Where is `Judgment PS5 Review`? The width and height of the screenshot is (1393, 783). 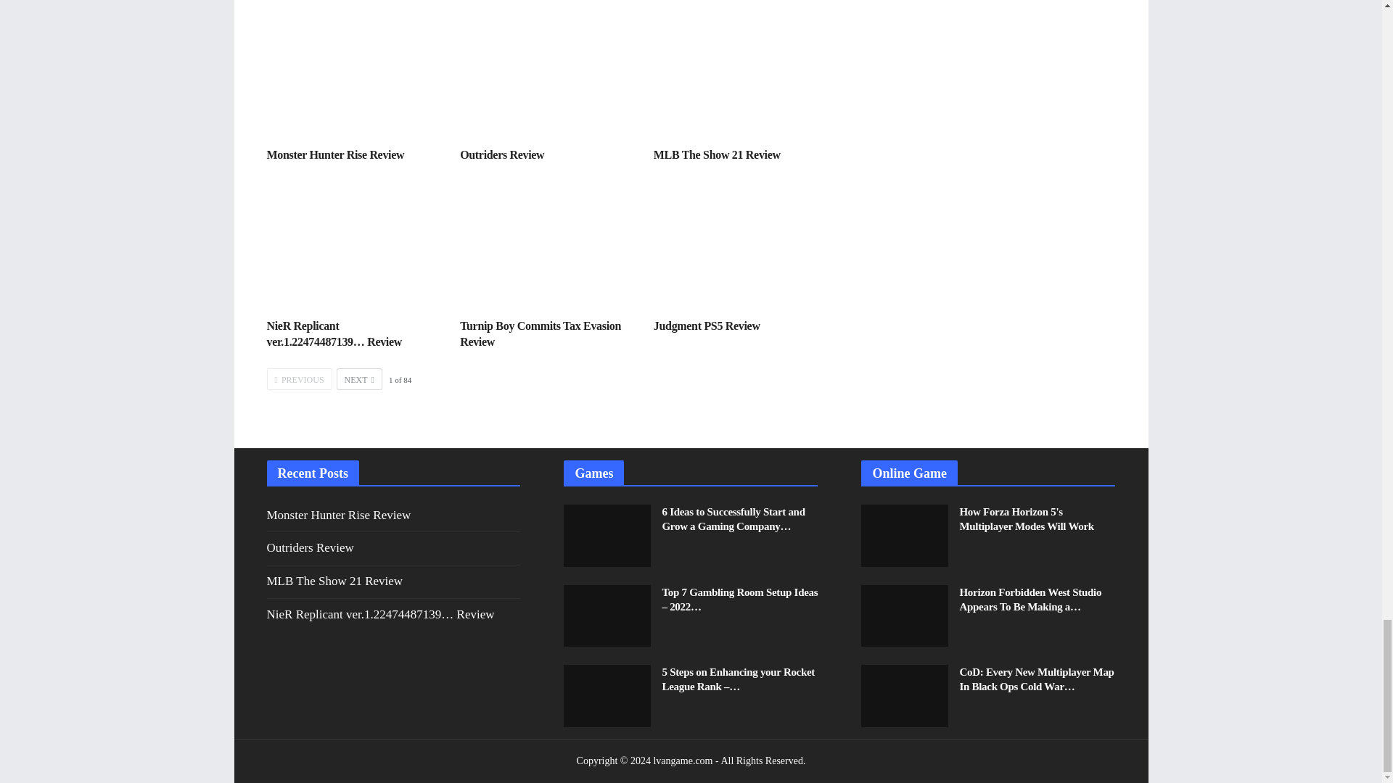 Judgment PS5 Review is located at coordinates (707, 325).